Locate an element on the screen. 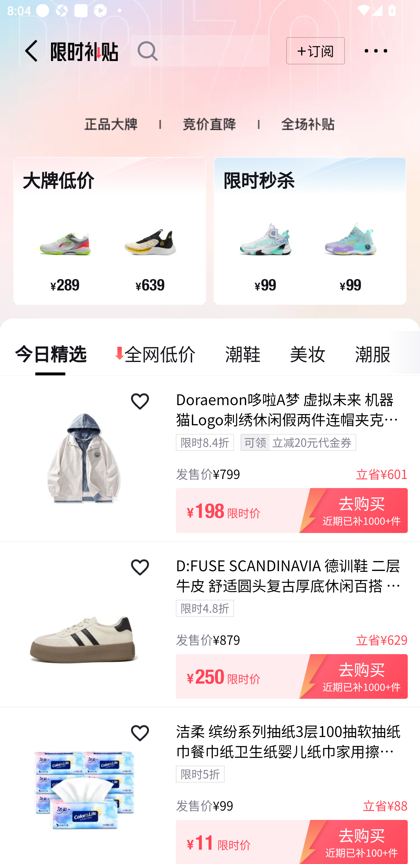 Image resolution: width=420 pixels, height=864 pixels. ¥99 is located at coordinates (265, 285).